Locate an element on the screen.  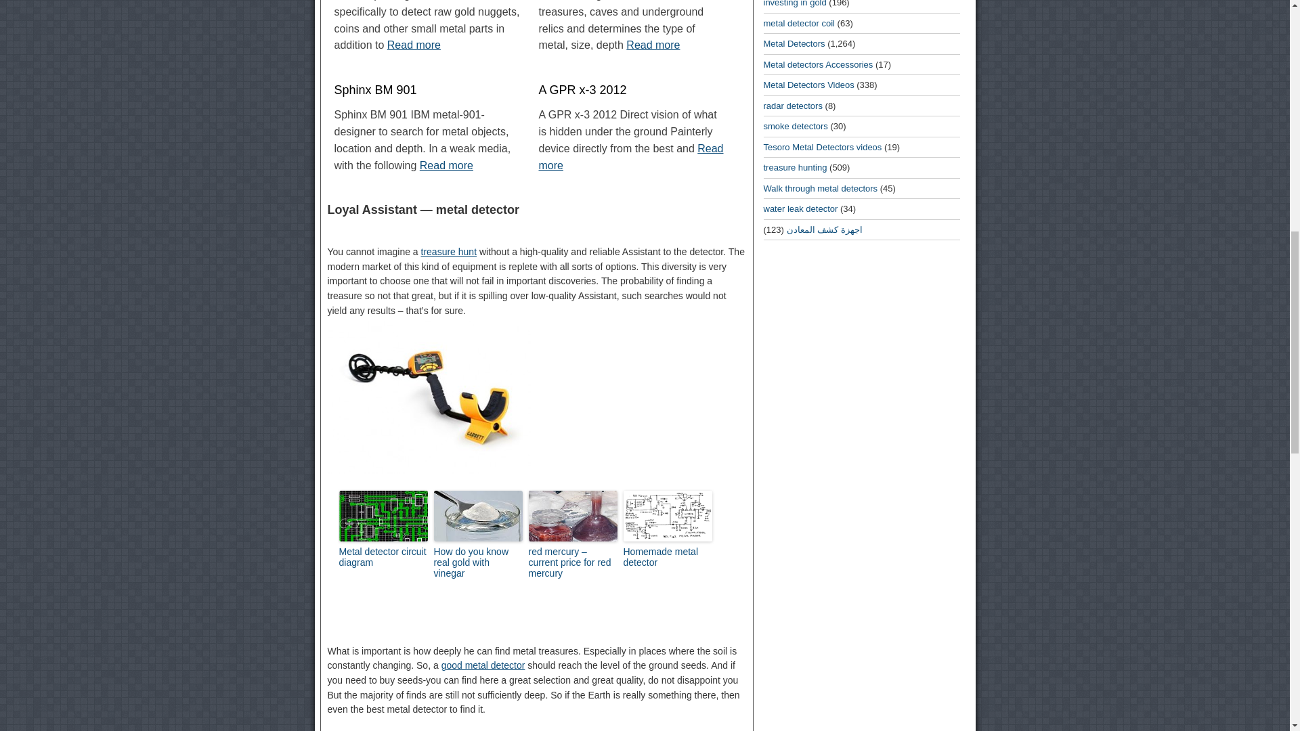
Italy. More and more treasure hunters on beaches is located at coordinates (449, 252).